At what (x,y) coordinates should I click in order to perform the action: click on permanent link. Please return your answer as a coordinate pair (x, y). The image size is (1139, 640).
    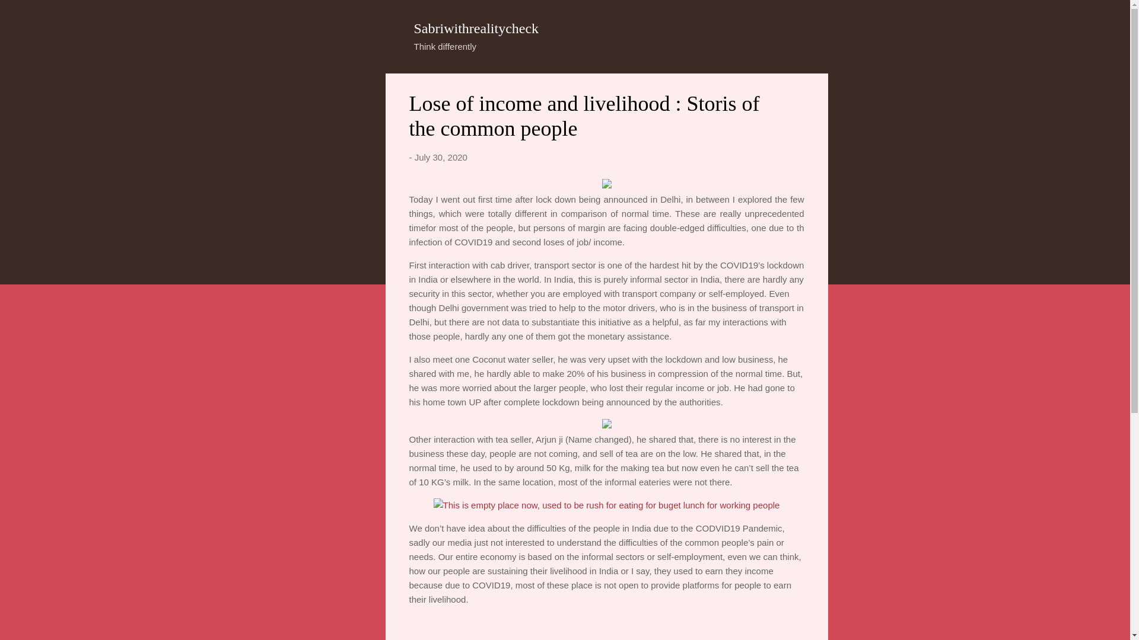
    Looking at the image, I should click on (440, 158).